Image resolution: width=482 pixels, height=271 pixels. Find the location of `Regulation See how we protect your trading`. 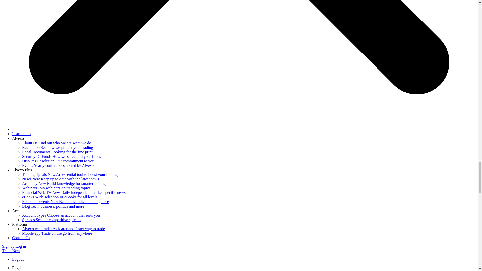

Regulation See how we protect your trading is located at coordinates (57, 147).